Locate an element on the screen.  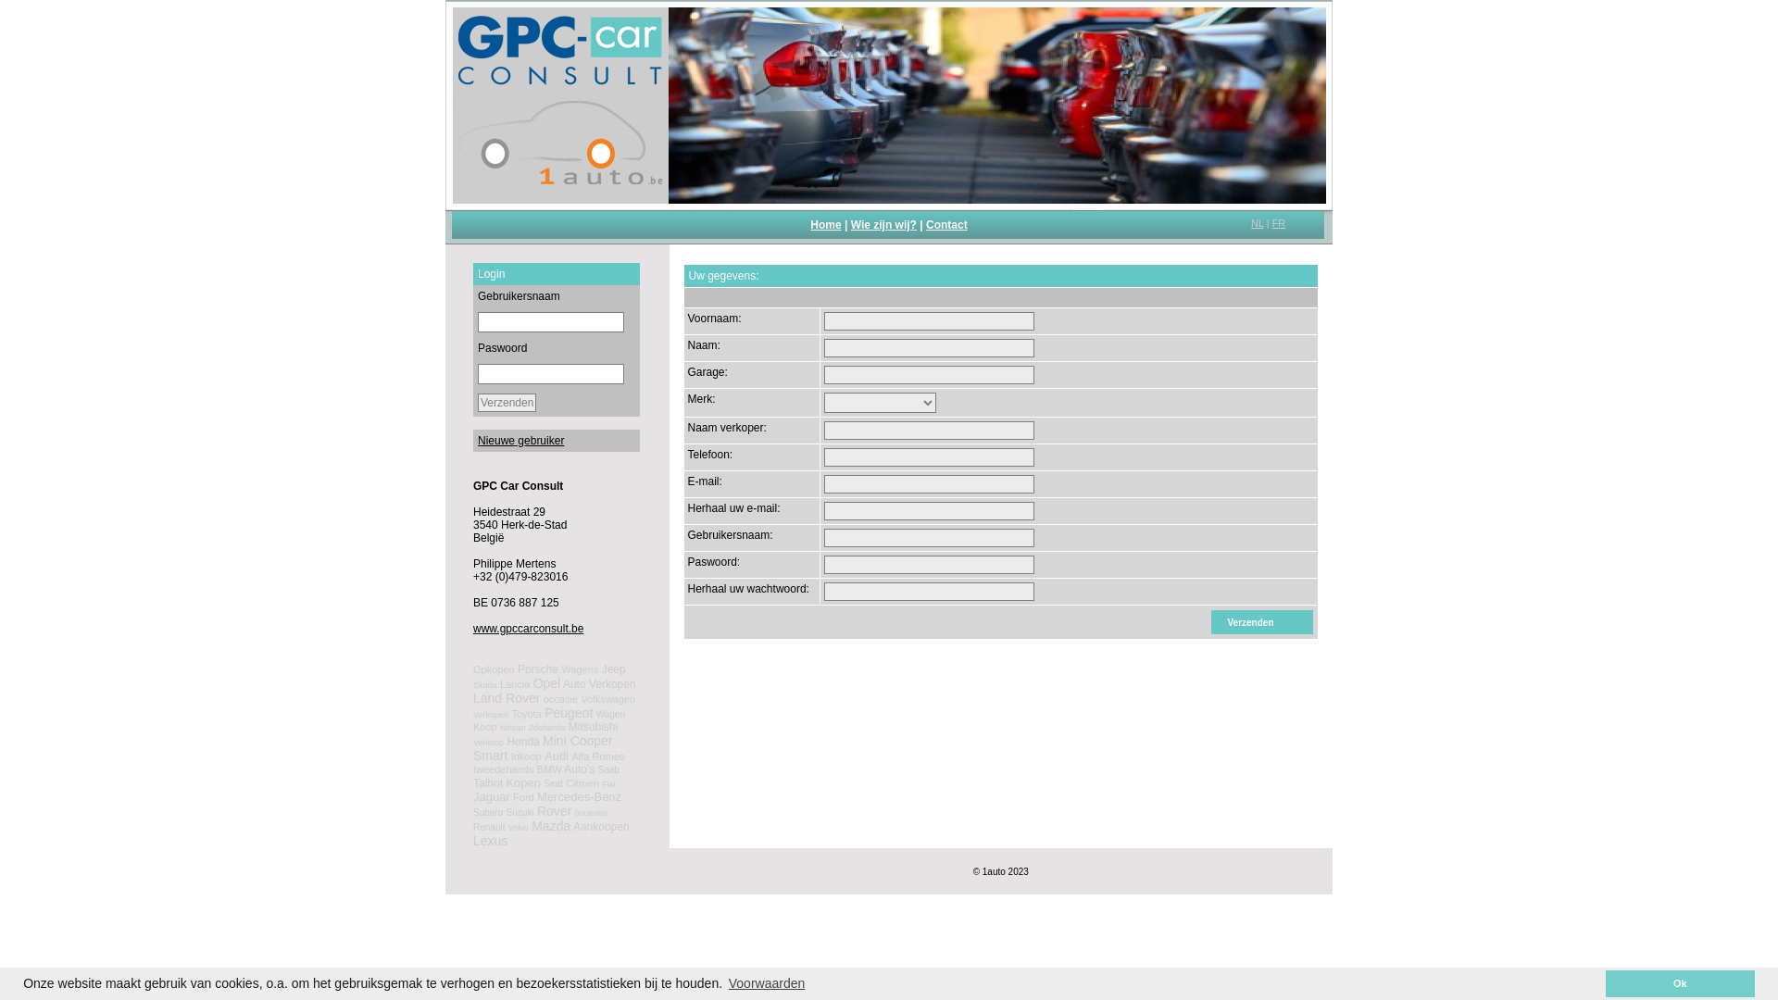
Voorwaarden is located at coordinates (767, 983).